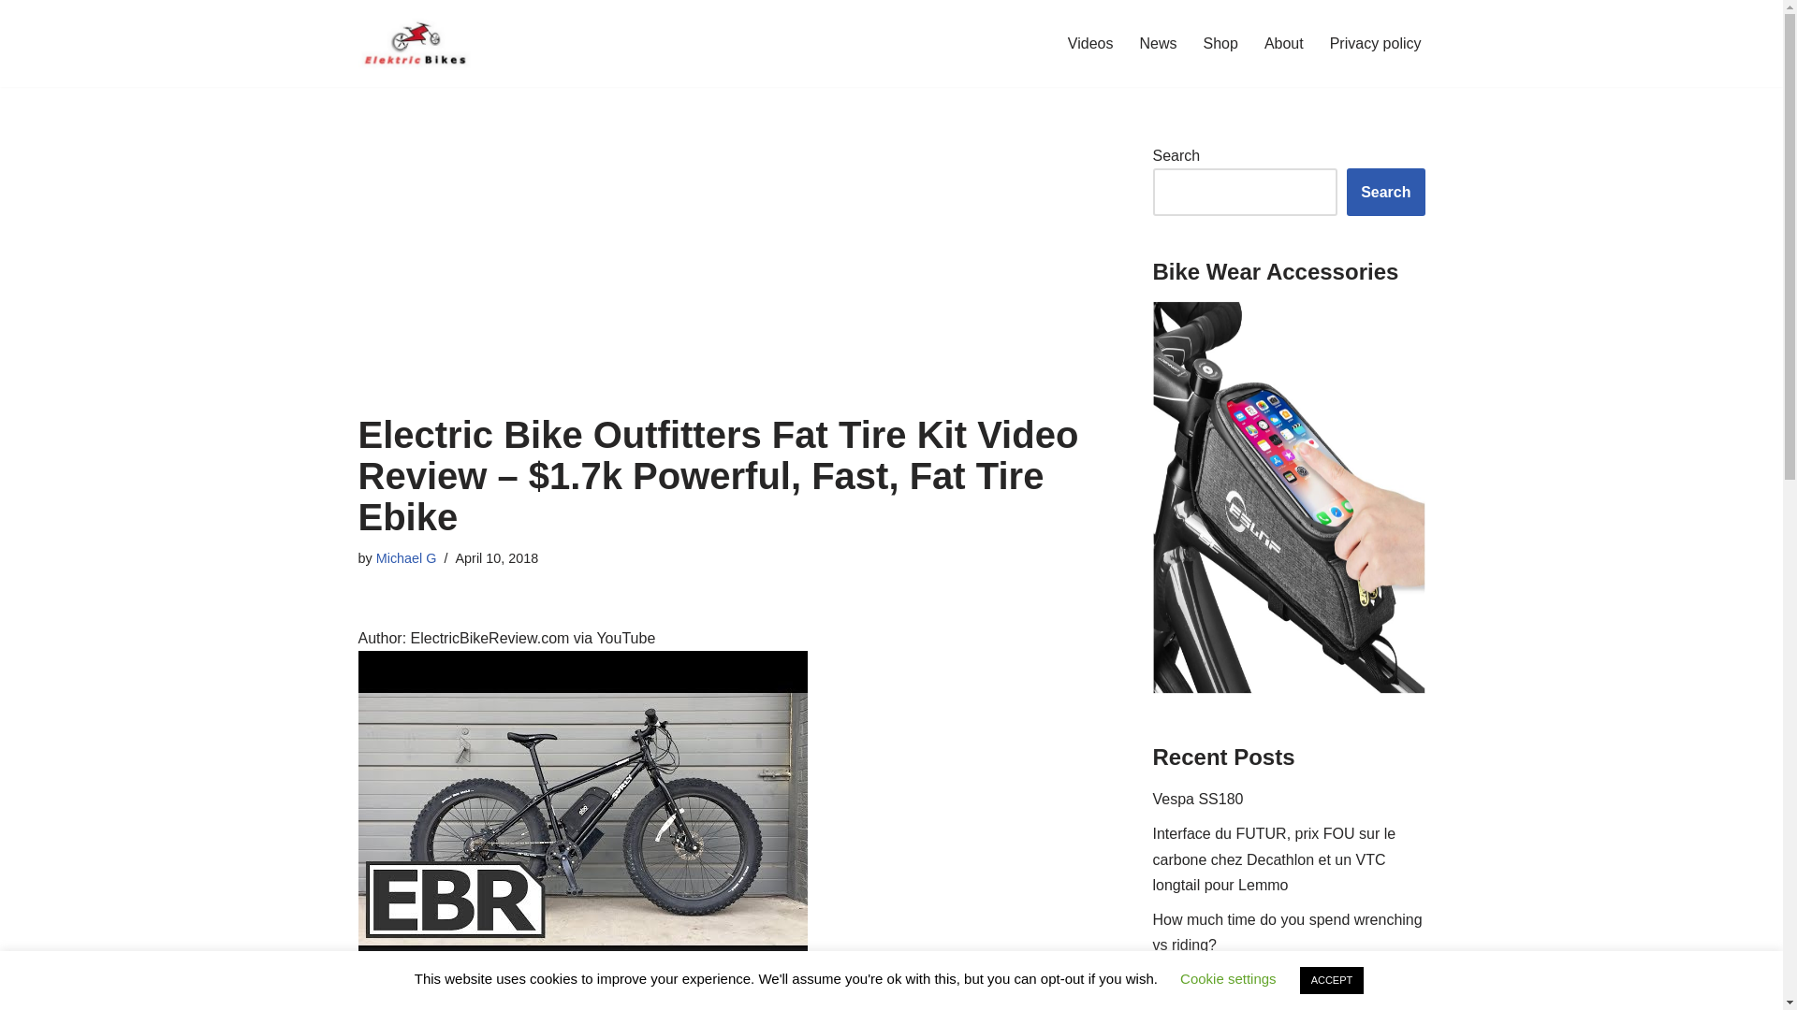  Describe the element at coordinates (1272, 990) in the screenshot. I see `Cruising around Knoxville Iowa on a TT1600R` at that location.